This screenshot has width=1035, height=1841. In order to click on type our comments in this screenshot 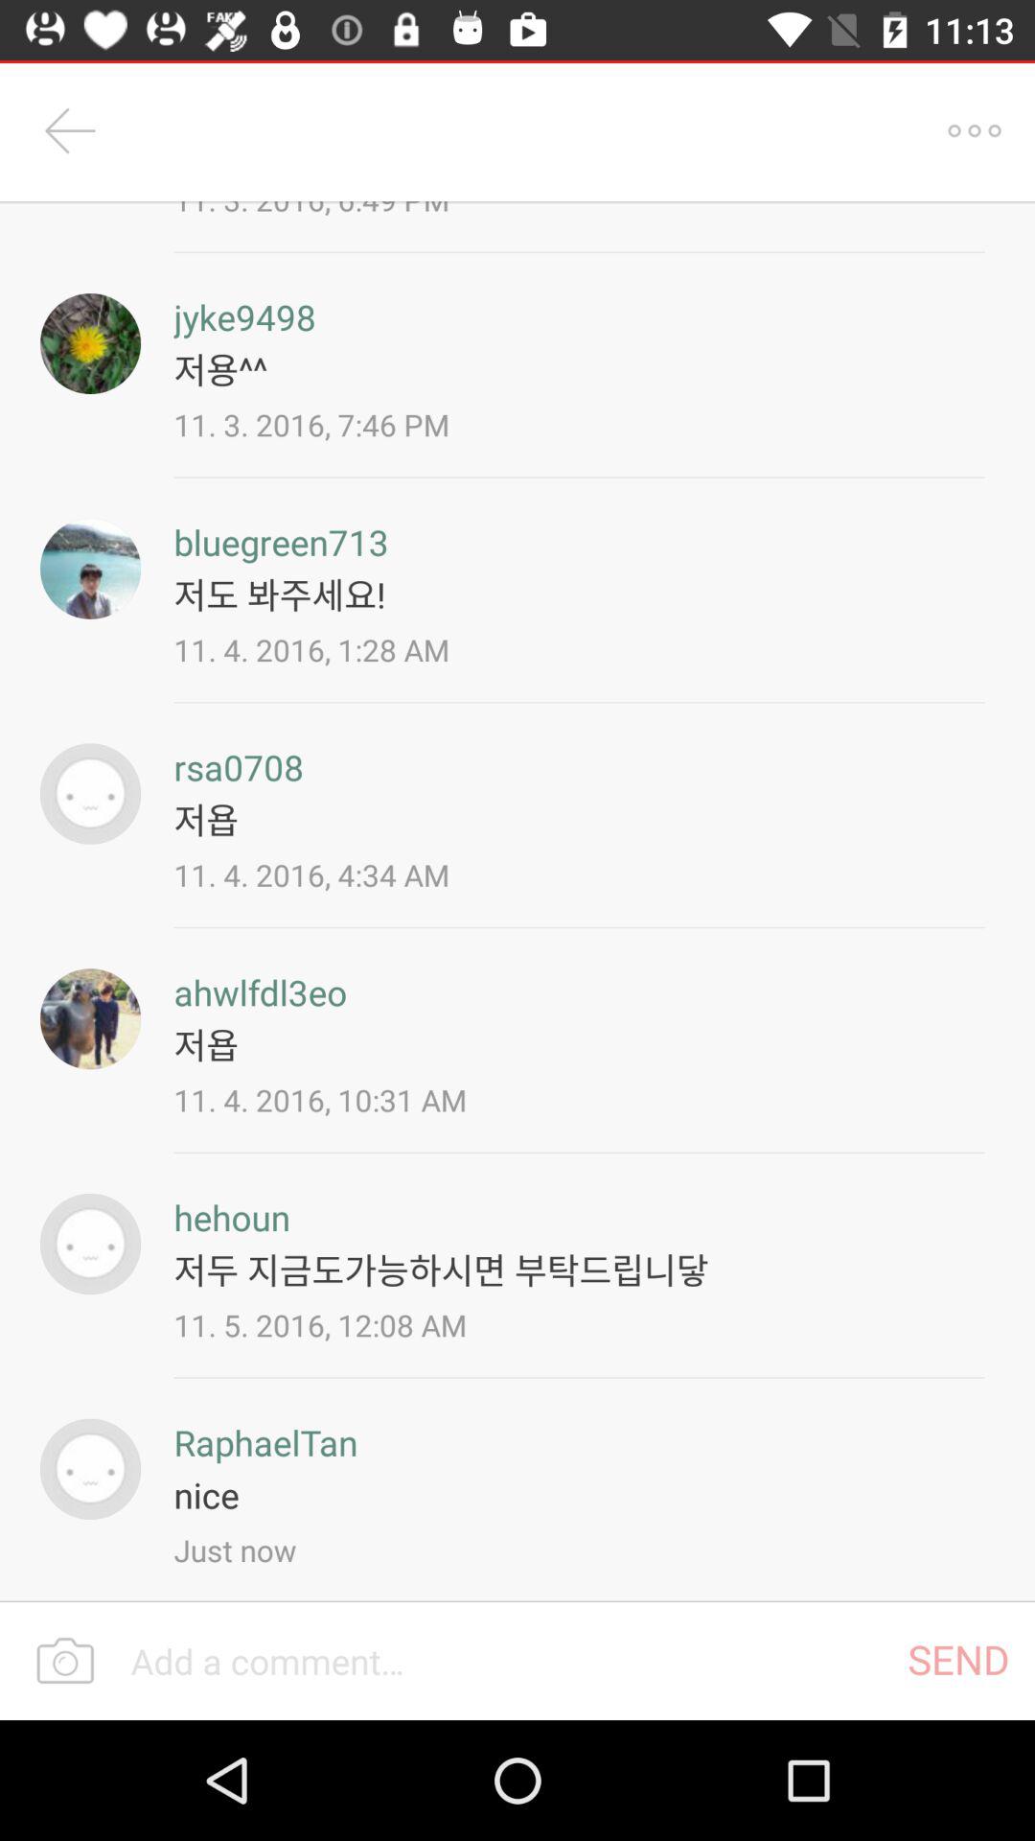, I will do `click(506, 1661)`.